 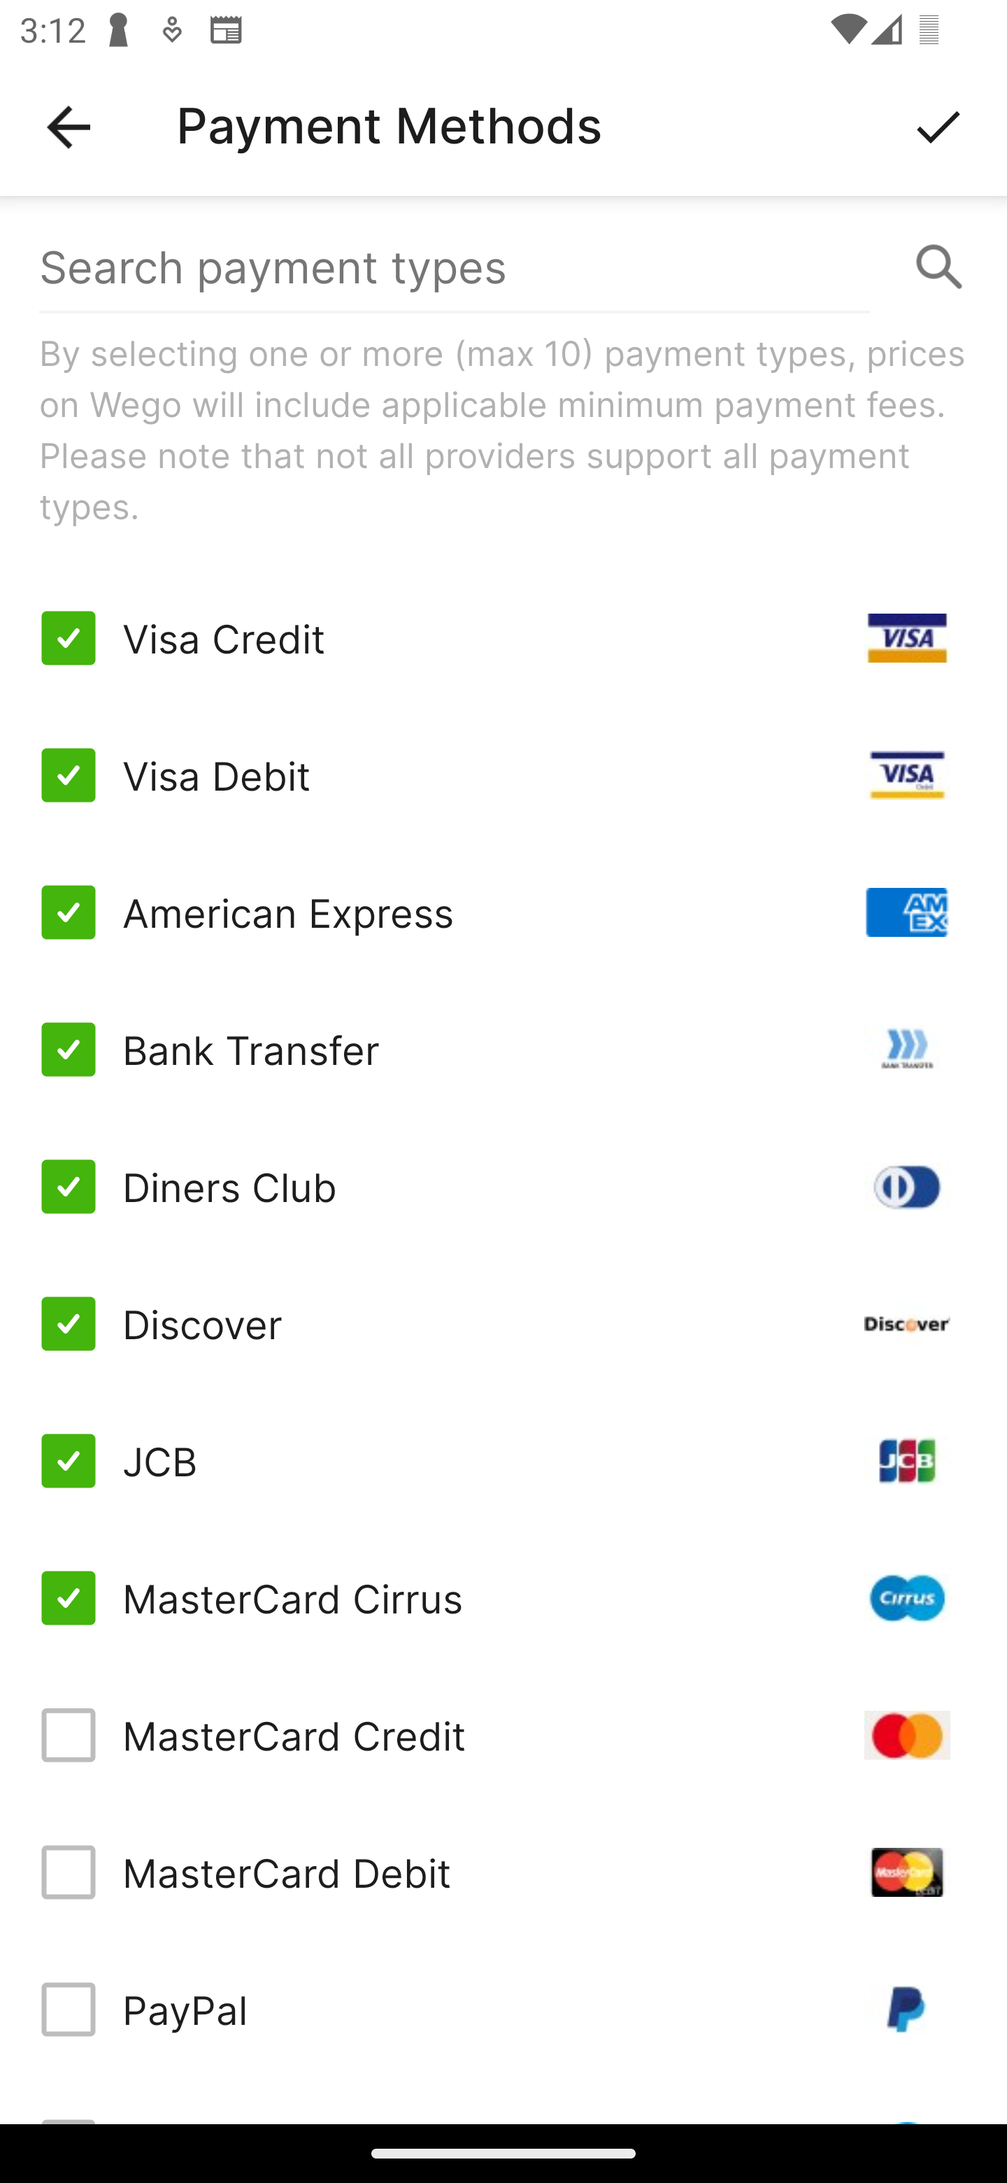 What do you see at coordinates (503, 1598) in the screenshot?
I see `MasterCard Cirrus` at bounding box center [503, 1598].